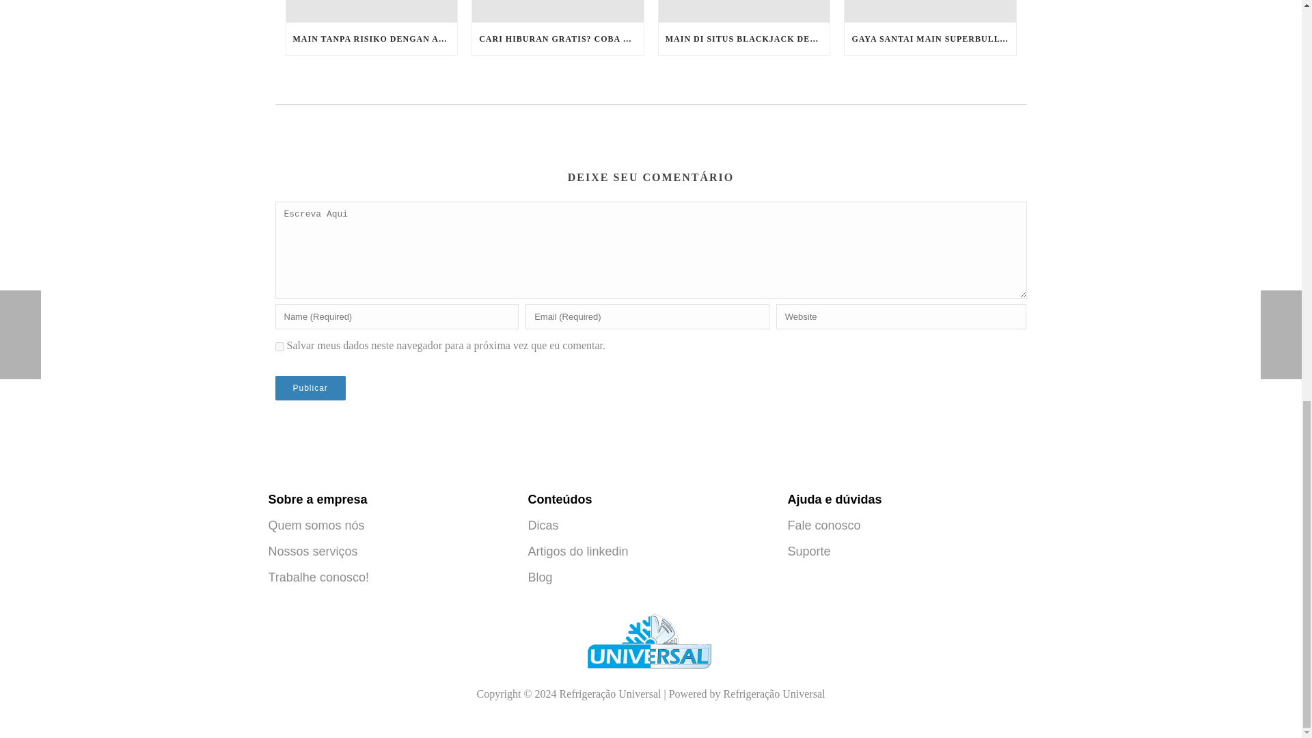 This screenshot has height=738, width=1312. What do you see at coordinates (279, 347) in the screenshot?
I see `yes` at bounding box center [279, 347].